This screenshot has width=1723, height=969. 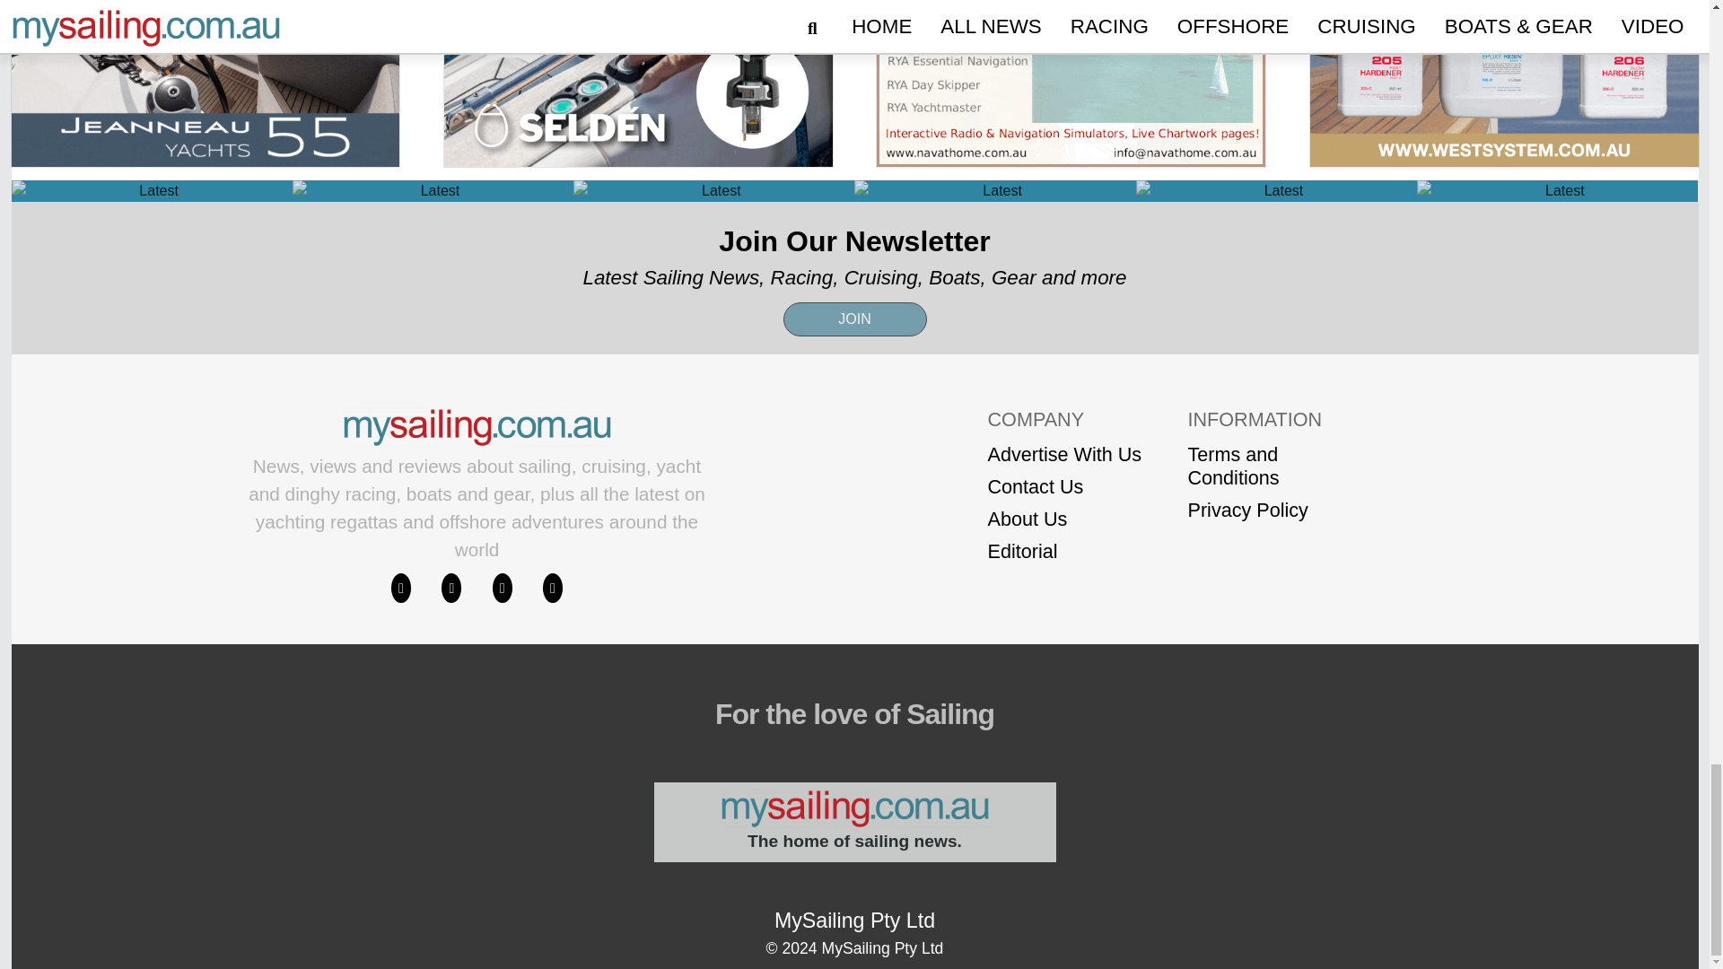 I want to click on Editorial, so click(x=1064, y=551).